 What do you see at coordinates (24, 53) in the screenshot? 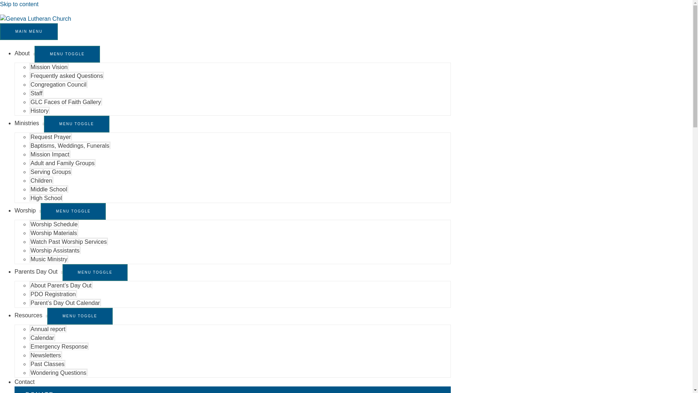
I see `About` at bounding box center [24, 53].